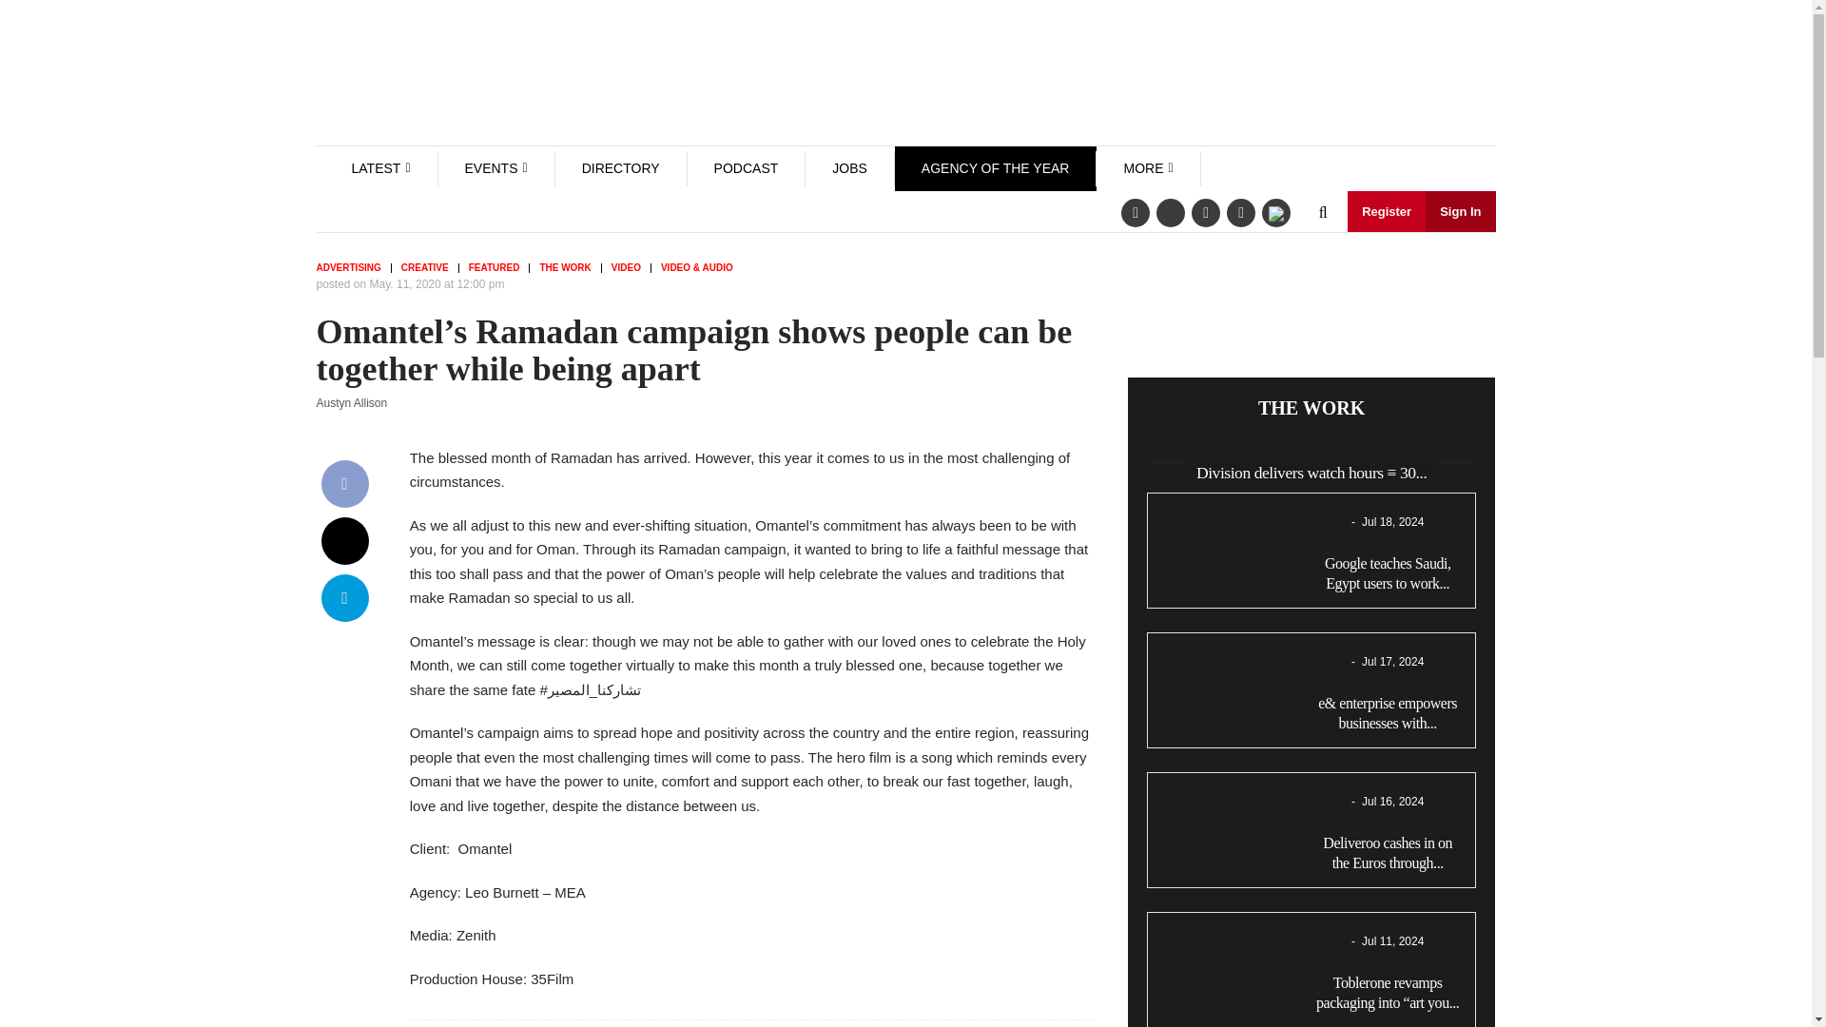 The height and width of the screenshot is (1027, 1826). I want to click on search, so click(1322, 213).